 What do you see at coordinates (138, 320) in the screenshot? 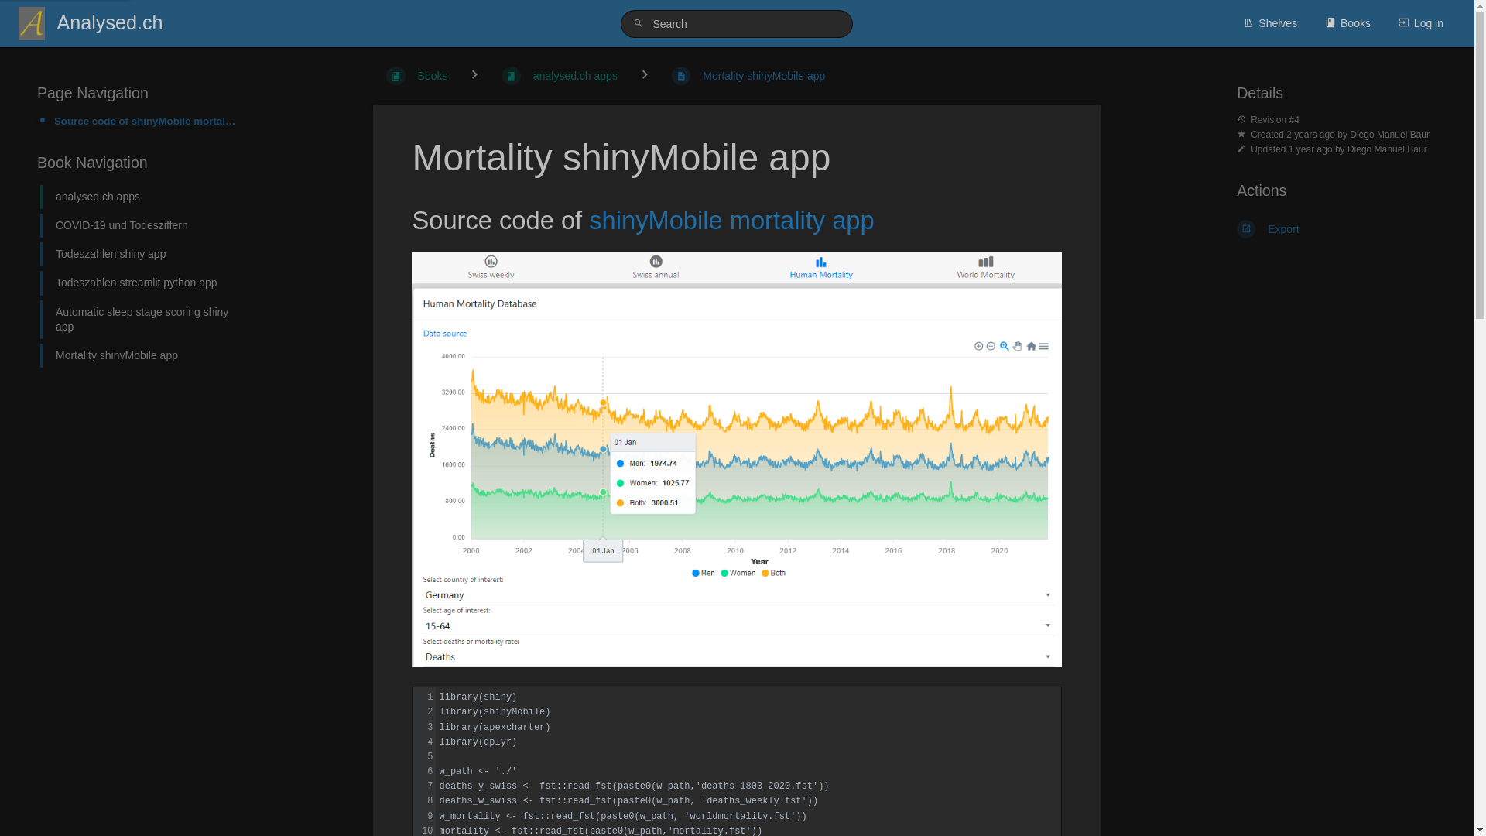
I see `Automatic sleep stage scoring shiny app` at bounding box center [138, 320].